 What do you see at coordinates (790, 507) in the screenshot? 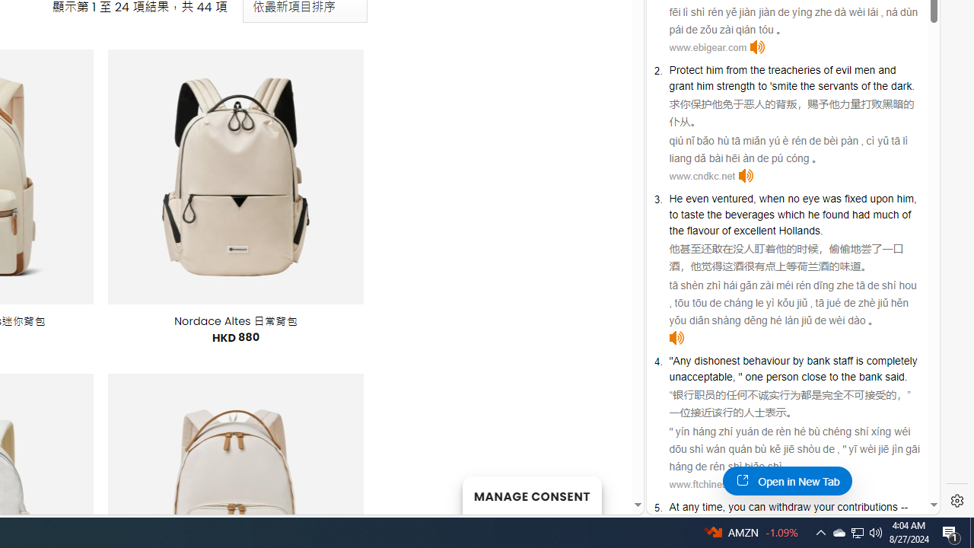
I see `withdraw` at bounding box center [790, 507].